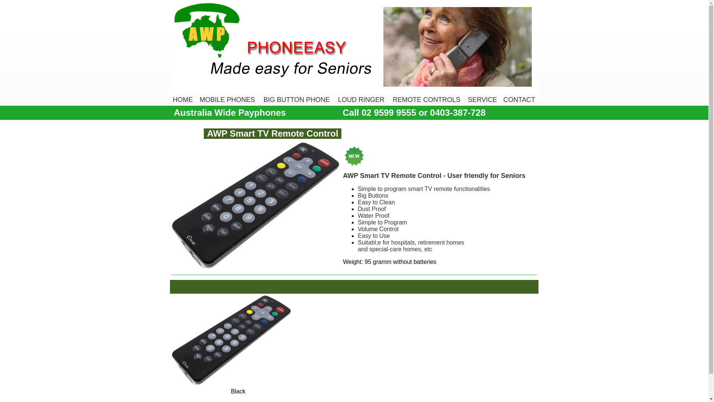  Describe the element at coordinates (414, 114) in the screenshot. I see `Call 02 9599 9555 or 0403-387-728` at that location.